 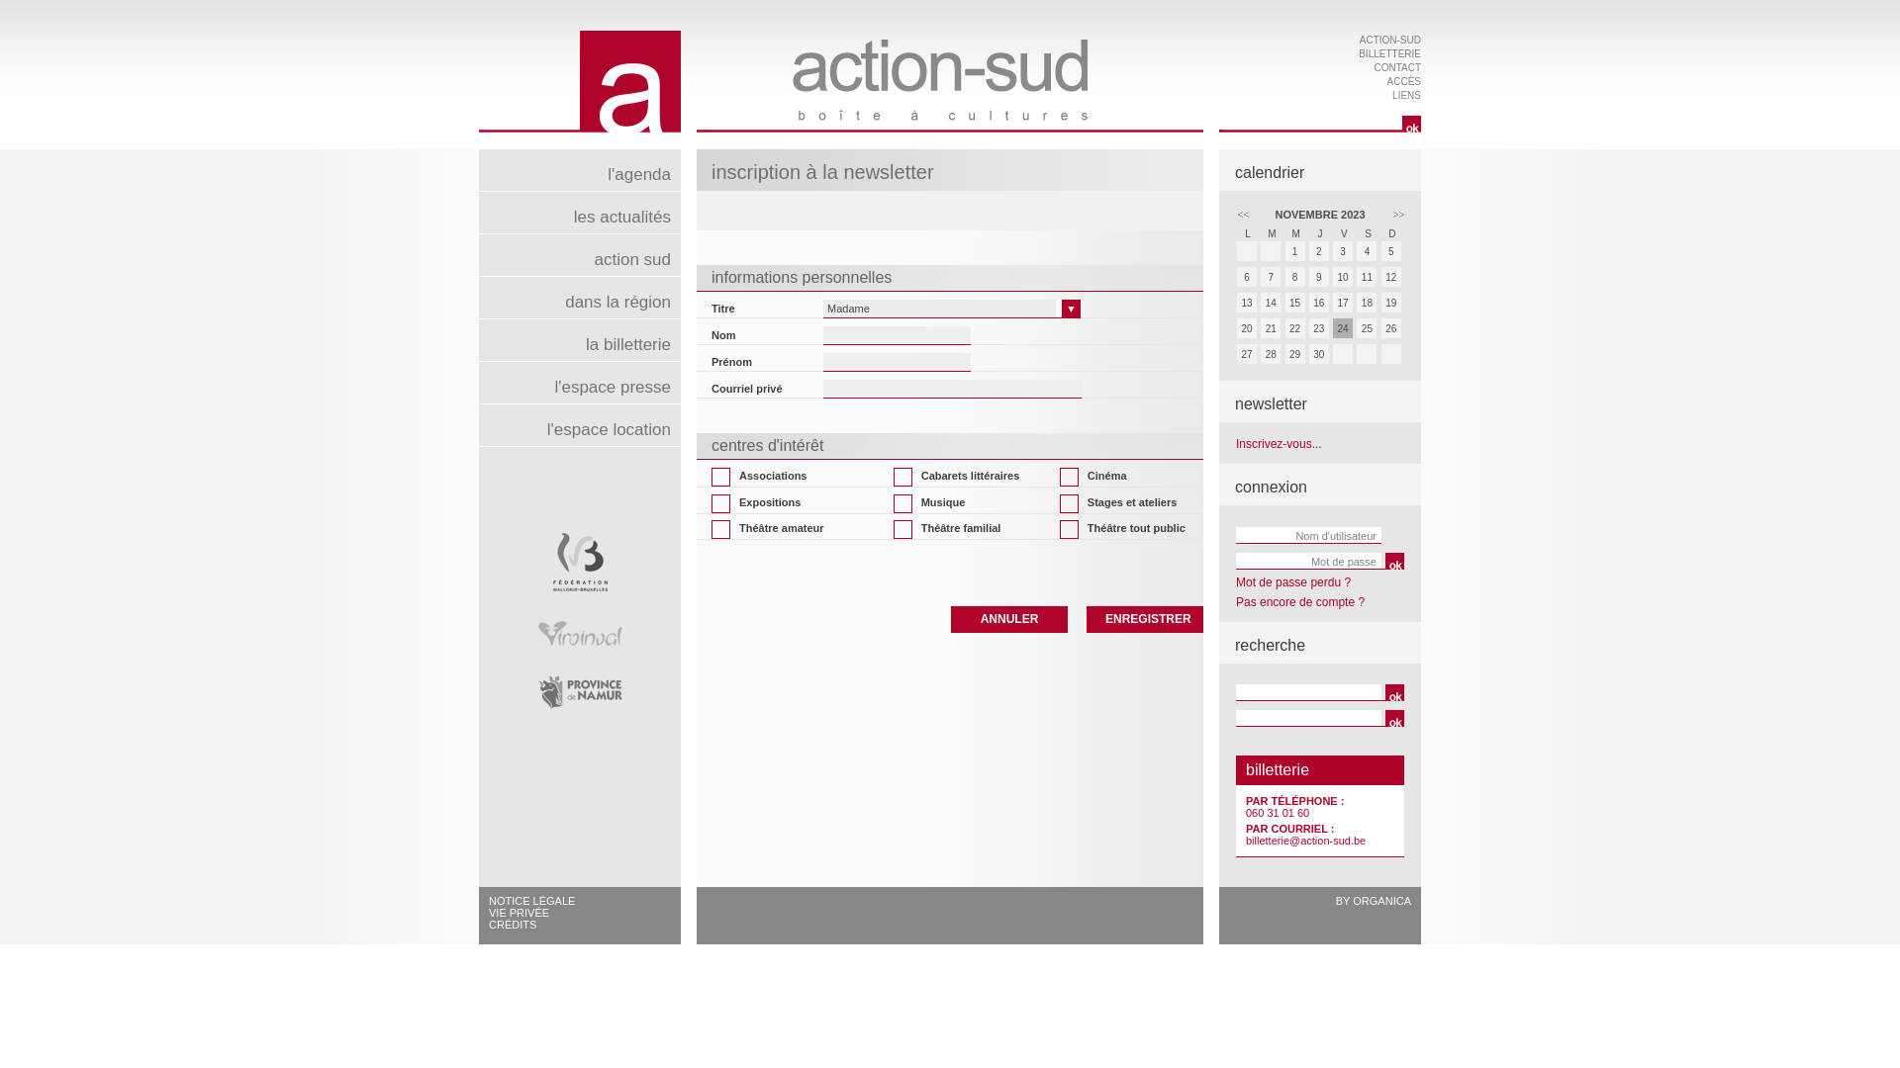 I want to click on 1, so click(x=1295, y=251).